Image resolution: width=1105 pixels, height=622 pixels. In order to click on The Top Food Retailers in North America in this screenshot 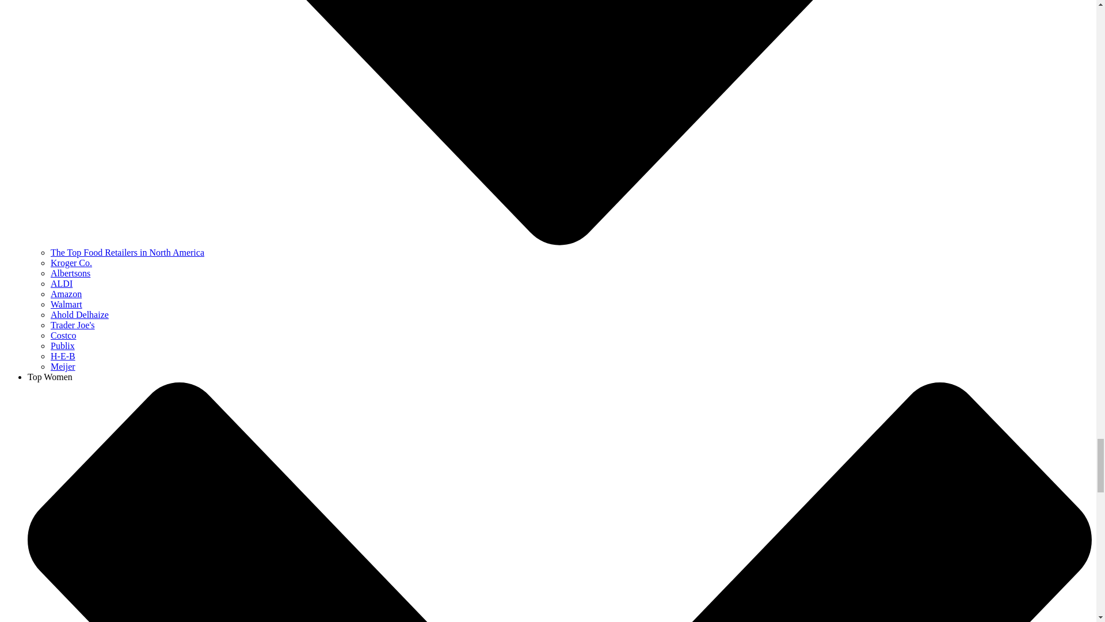, I will do `click(128, 252)`.